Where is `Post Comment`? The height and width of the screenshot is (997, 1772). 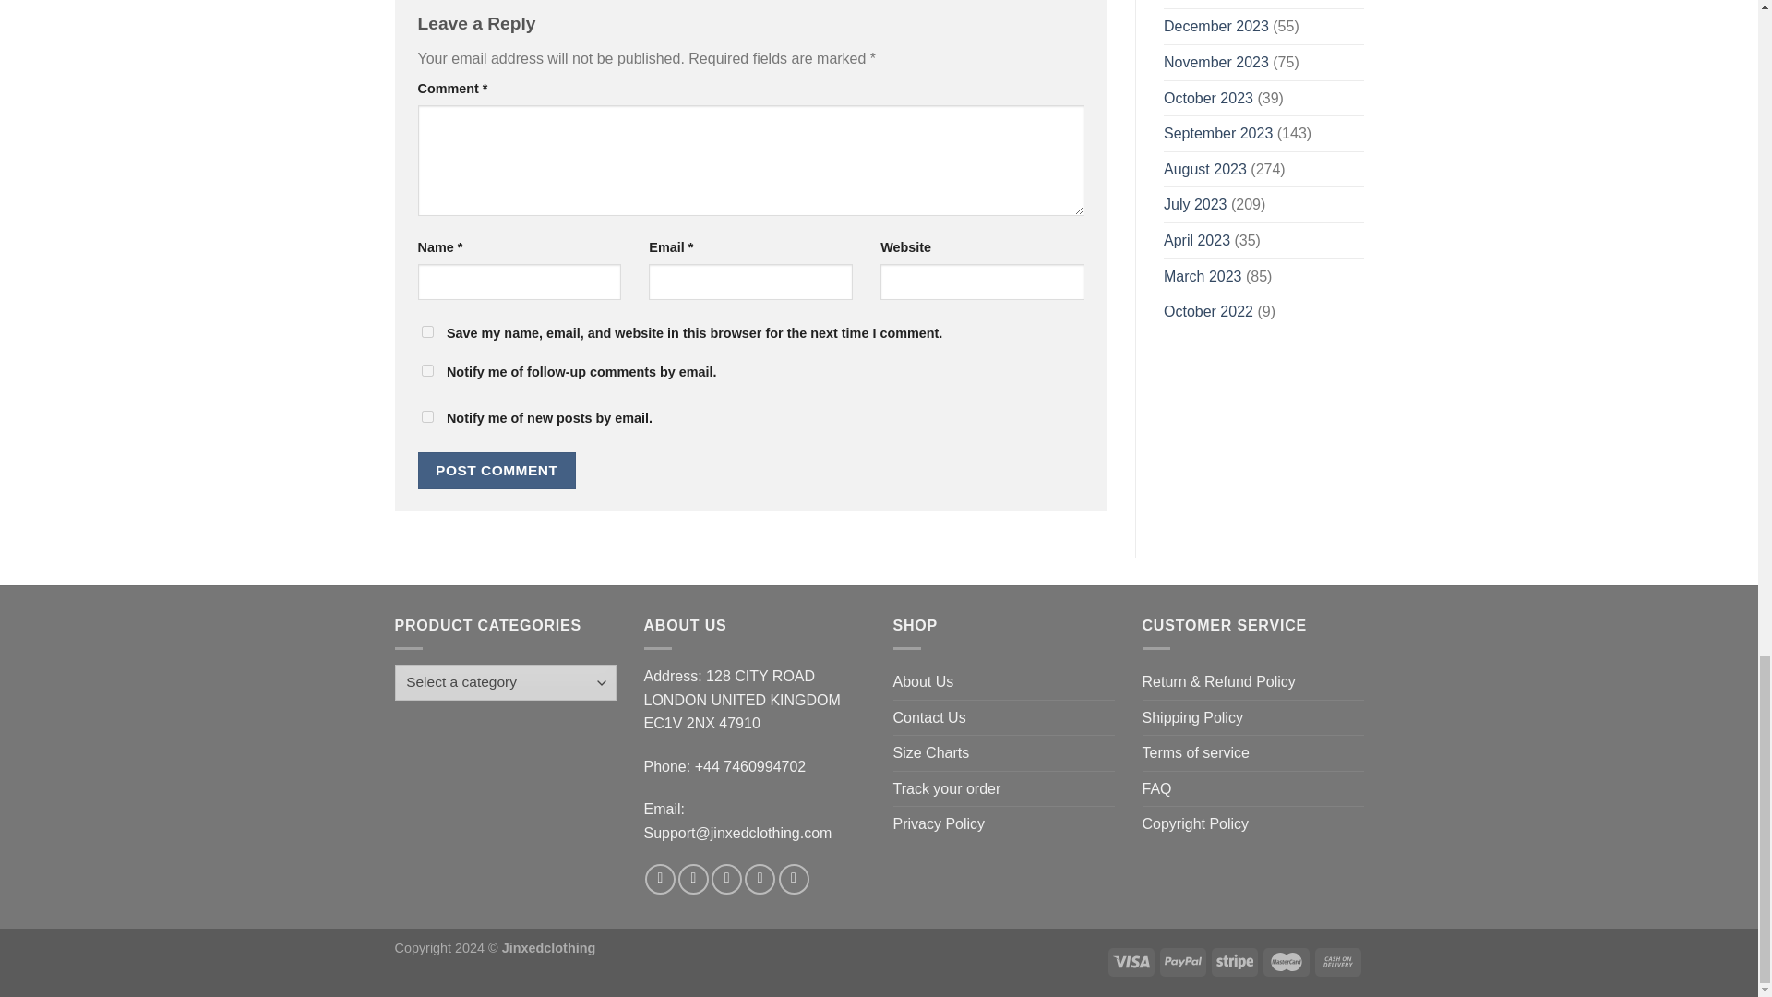
Post Comment is located at coordinates (497, 471).